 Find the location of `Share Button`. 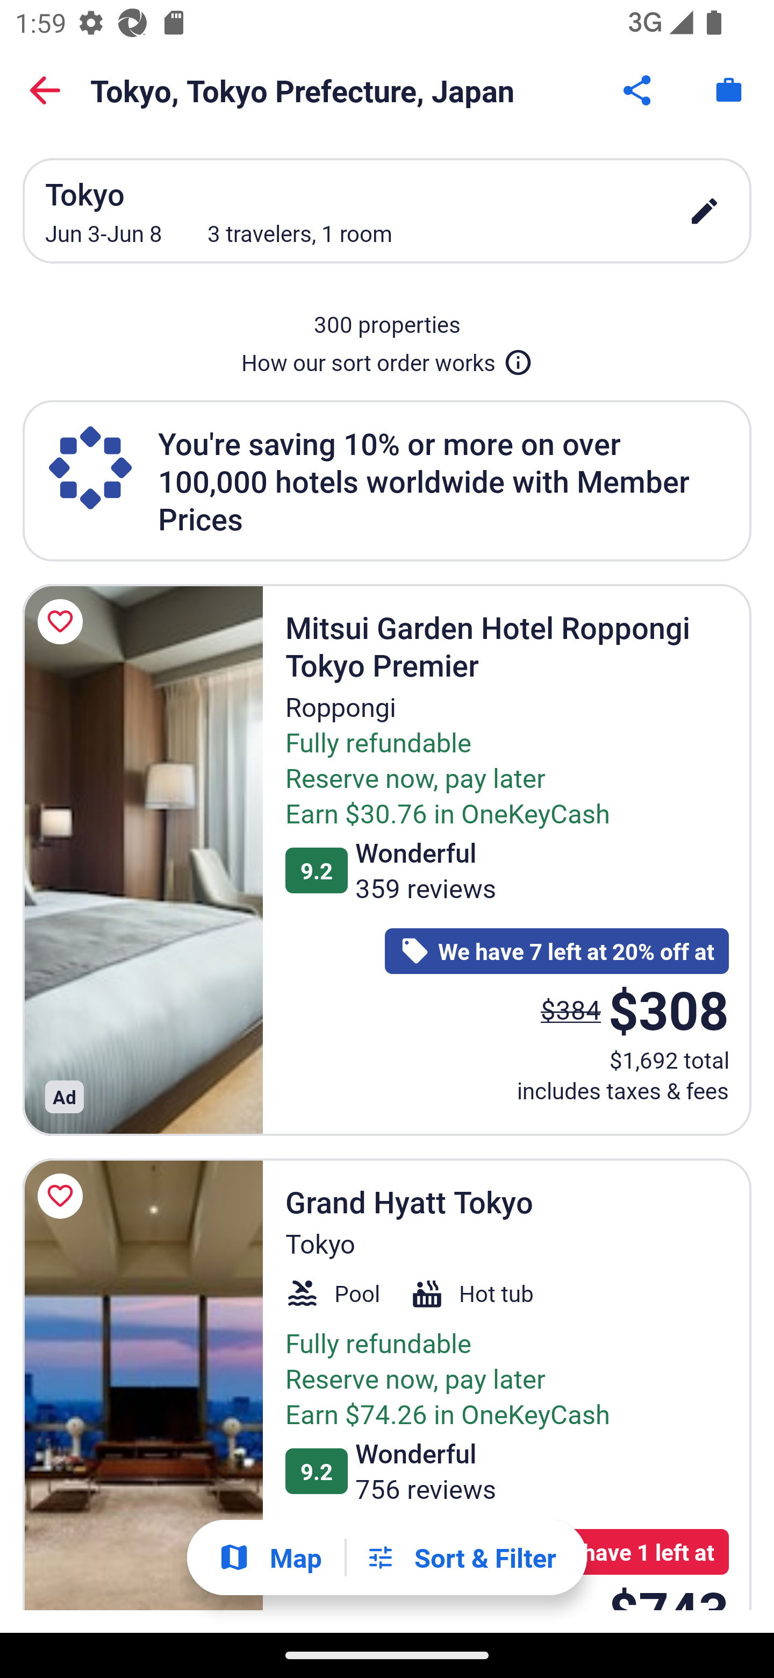

Share Button is located at coordinates (639, 90).